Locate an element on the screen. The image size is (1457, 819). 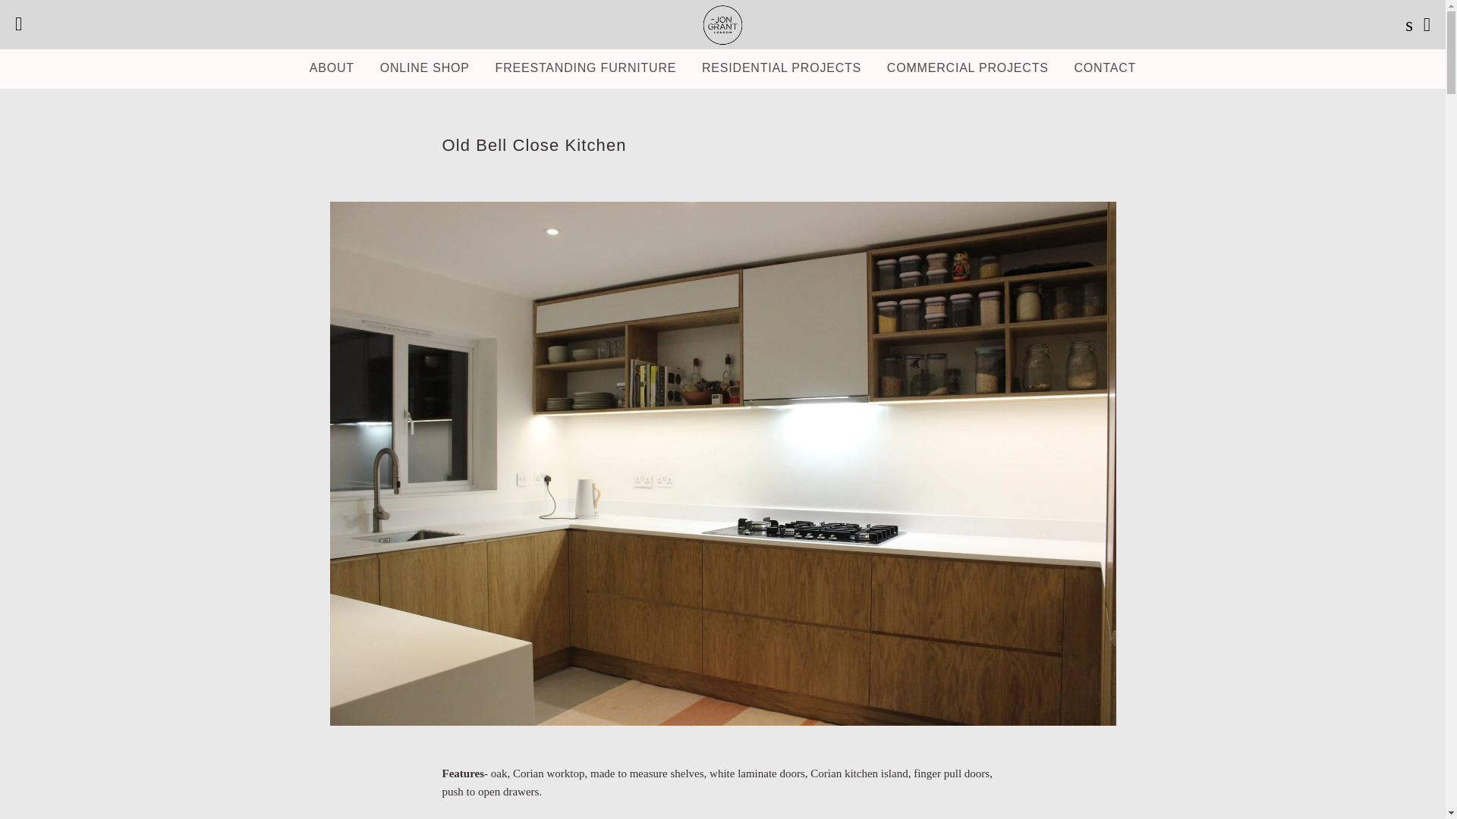
COMMERCIAL PROJECTS is located at coordinates (968, 67).